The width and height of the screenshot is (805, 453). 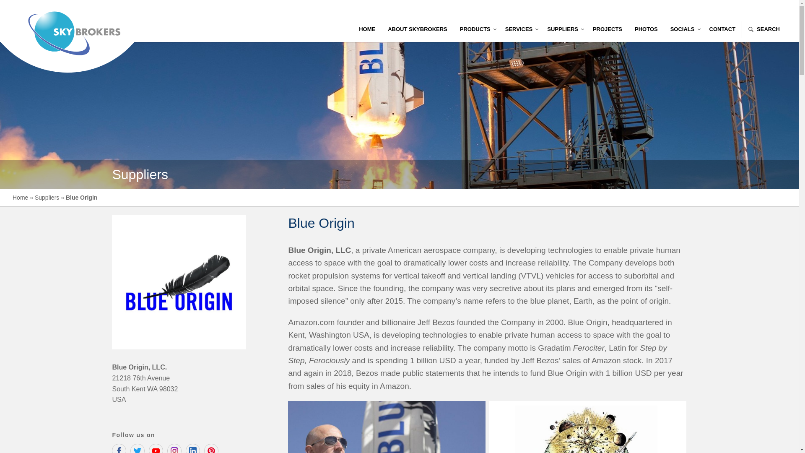 I want to click on Follow Skybrokers on Pinterest, so click(x=211, y=448).